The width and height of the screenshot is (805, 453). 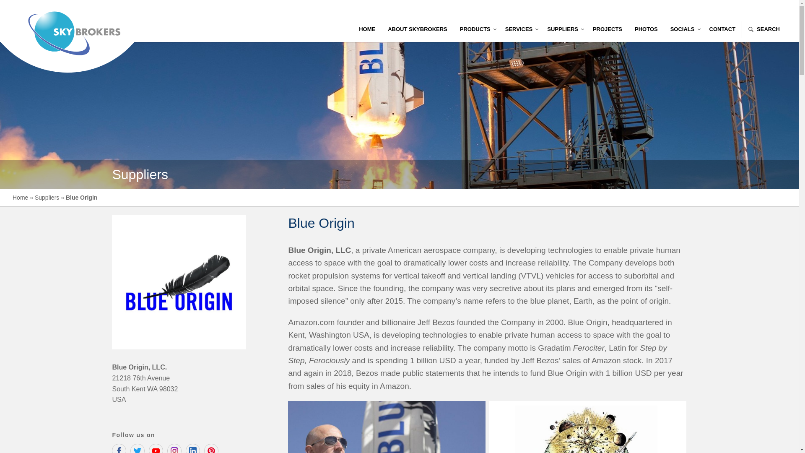 I want to click on Follow Skybrokers on Pinterest, so click(x=211, y=448).